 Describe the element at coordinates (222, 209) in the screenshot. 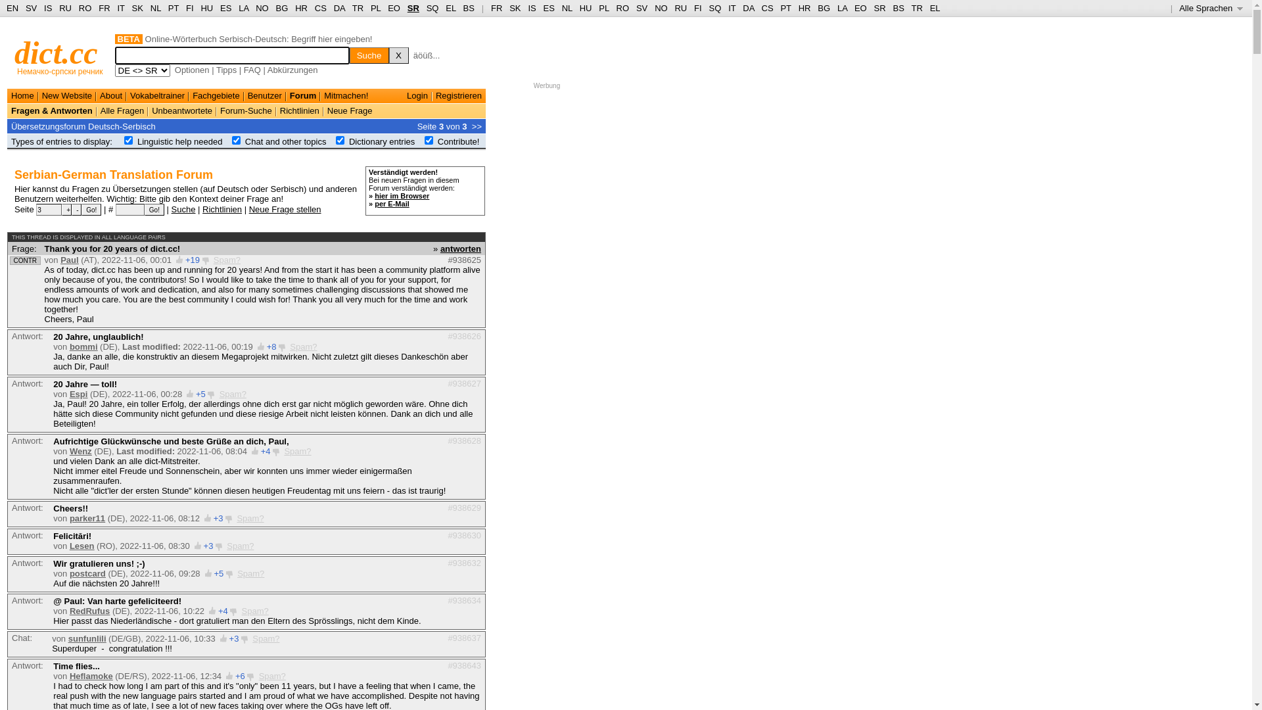

I see `Richtlinien` at that location.